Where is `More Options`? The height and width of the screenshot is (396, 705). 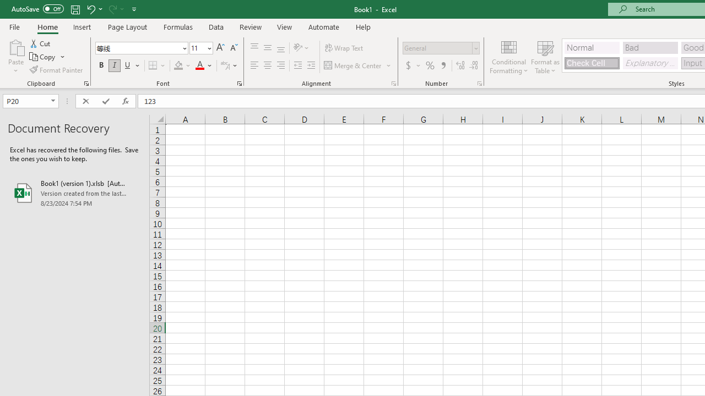
More Options is located at coordinates (419, 66).